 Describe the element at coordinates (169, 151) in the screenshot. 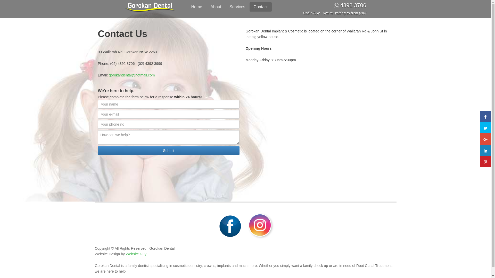

I see `Submit` at that location.